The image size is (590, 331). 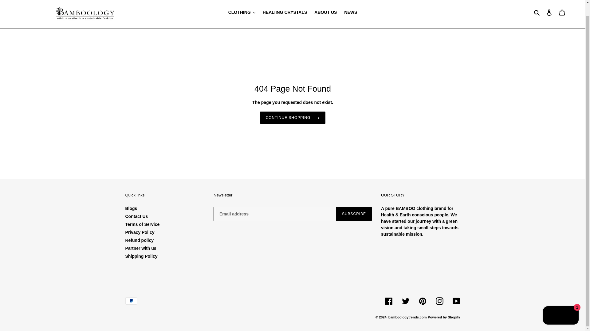 I want to click on Facebook, so click(x=388, y=301).